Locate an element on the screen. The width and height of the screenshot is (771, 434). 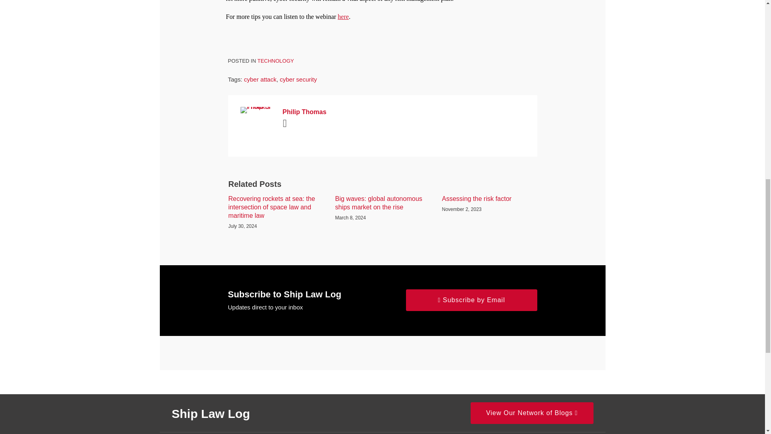
View Our Network of Blogs is located at coordinates (532, 413).